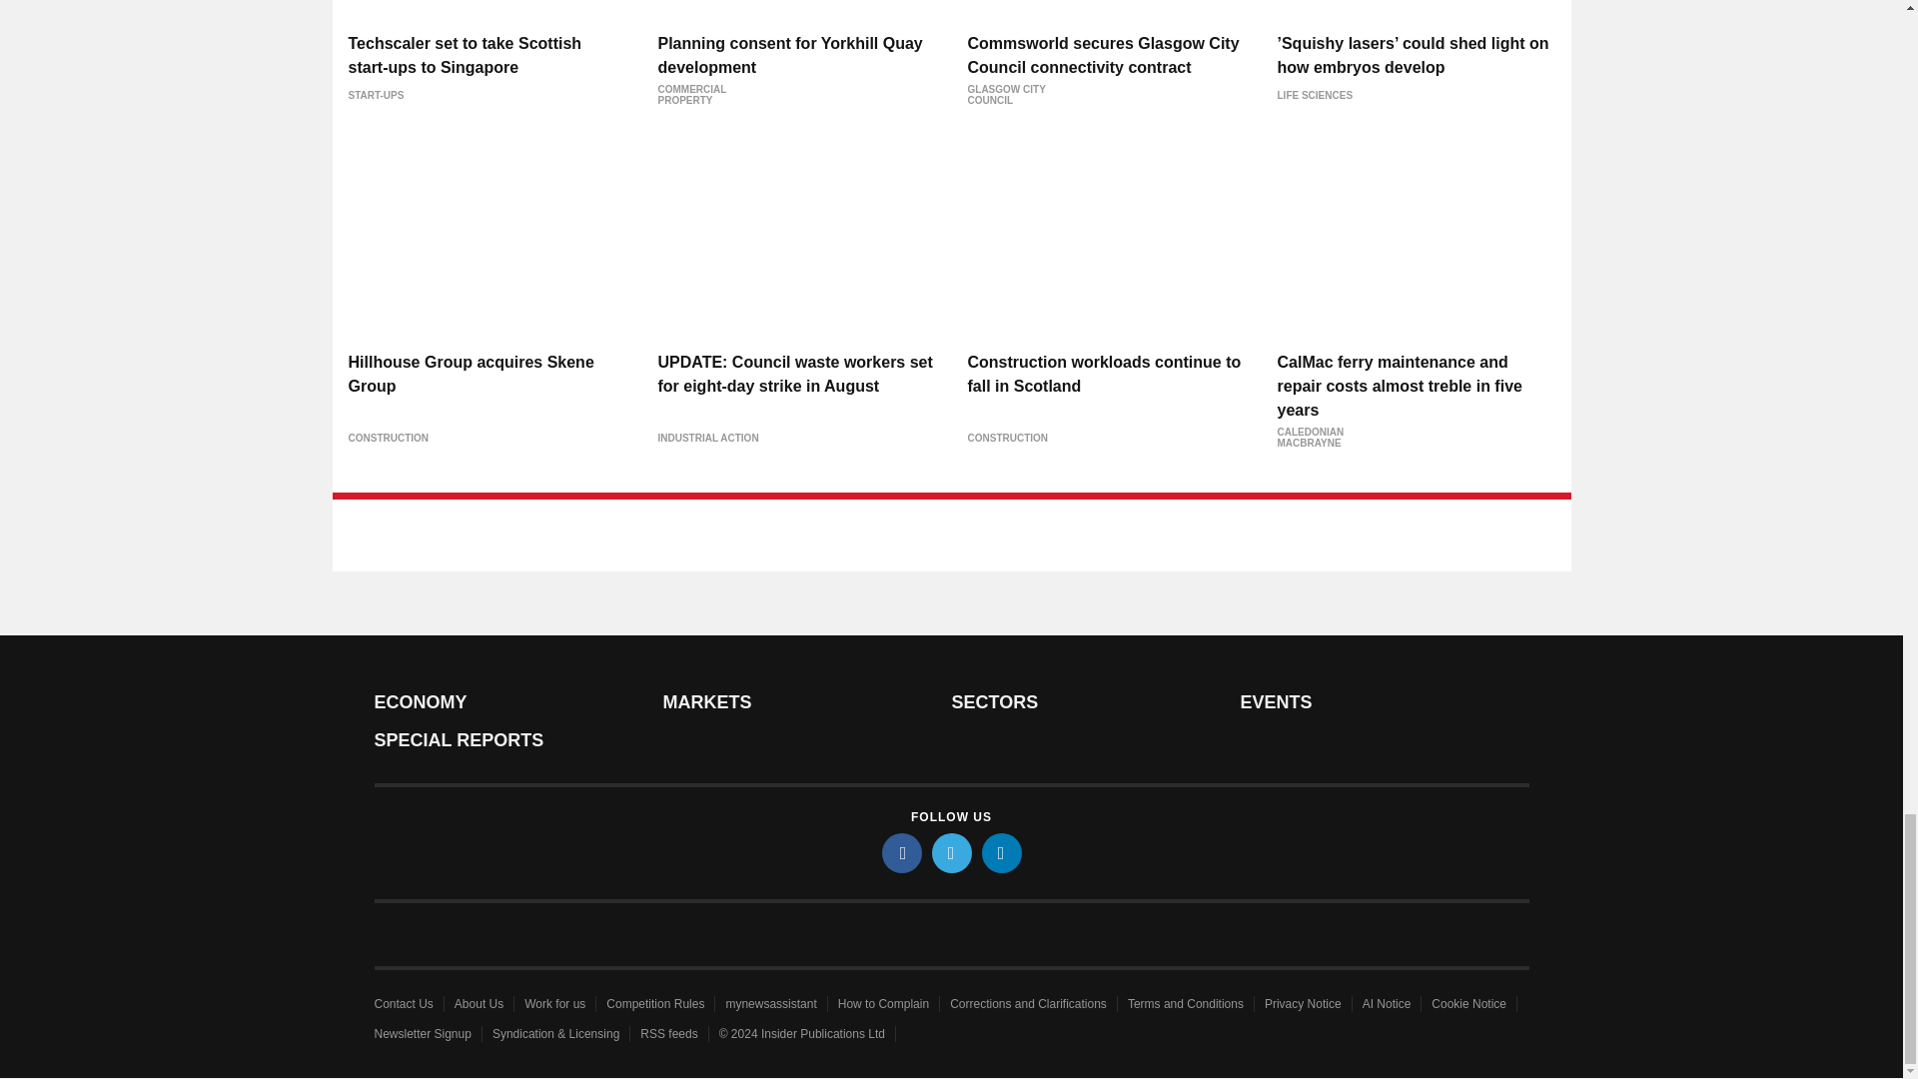 Image resolution: width=1918 pixels, height=1079 pixels. Describe the element at coordinates (900, 852) in the screenshot. I see `facebook` at that location.